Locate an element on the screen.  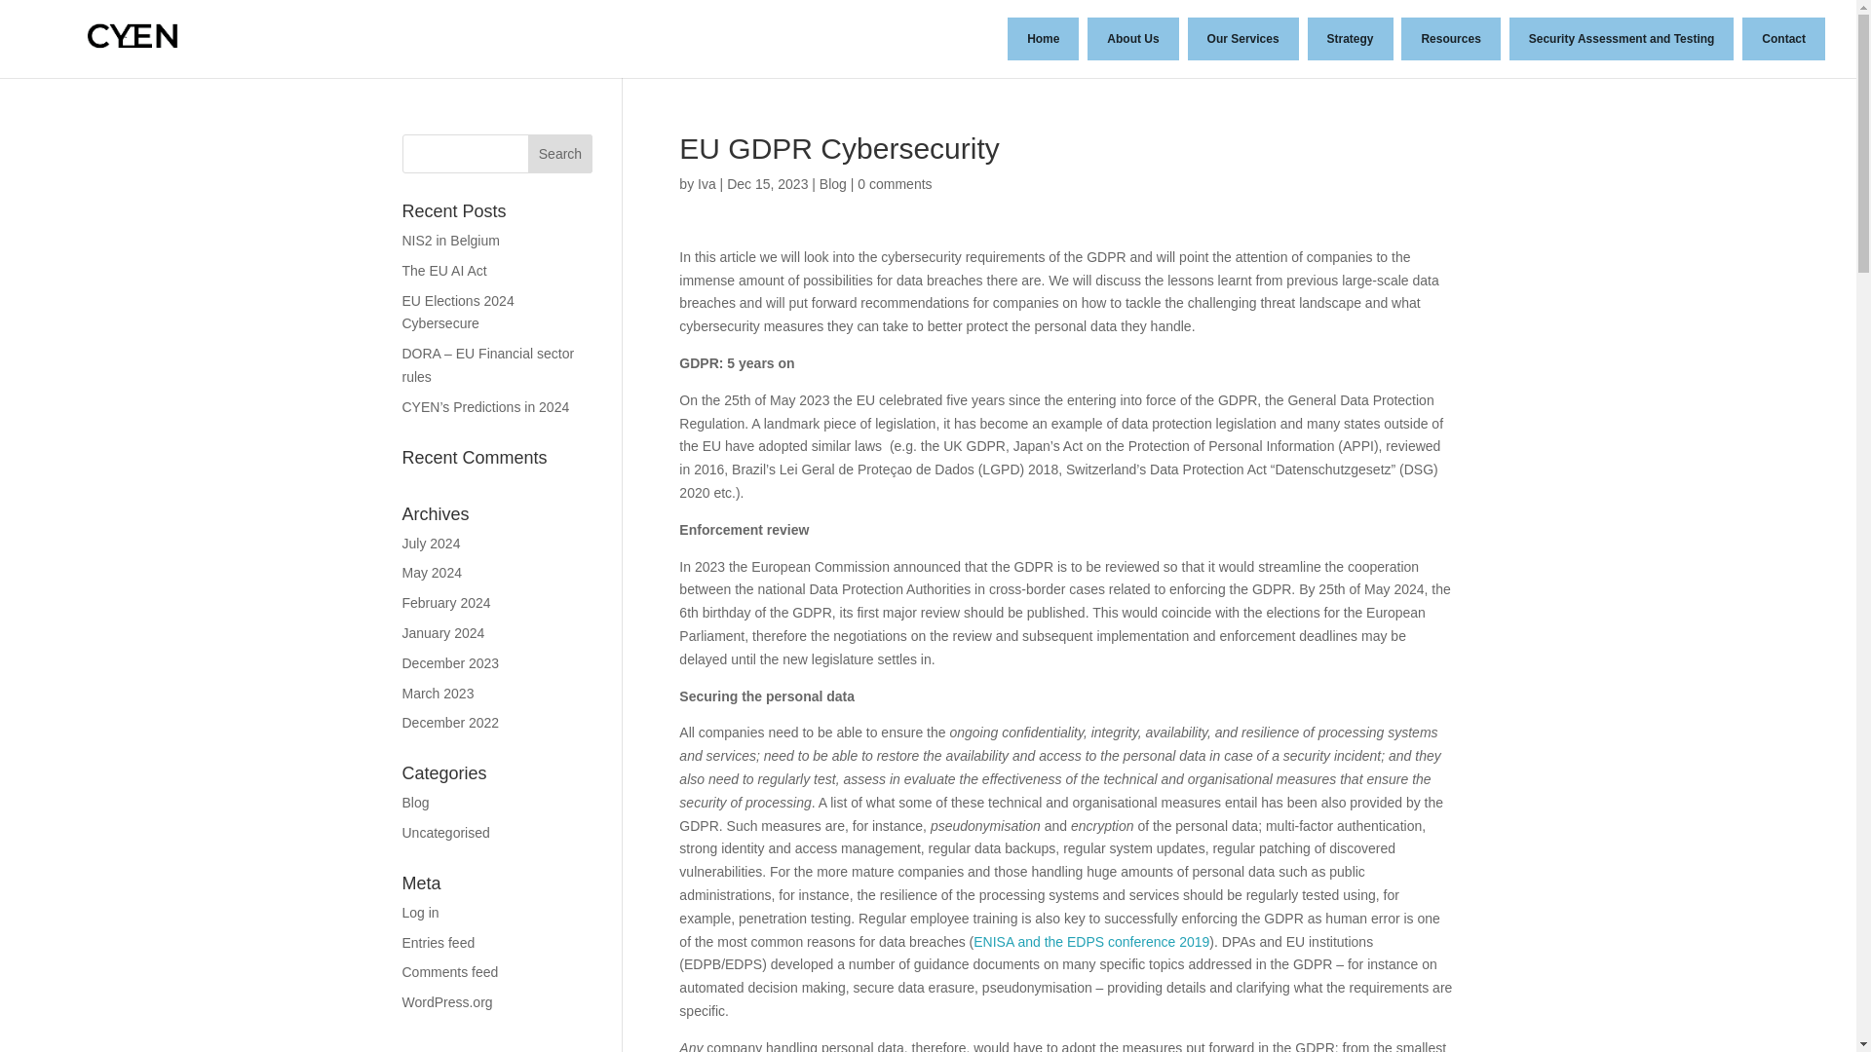
Posts by Iva is located at coordinates (707, 183).